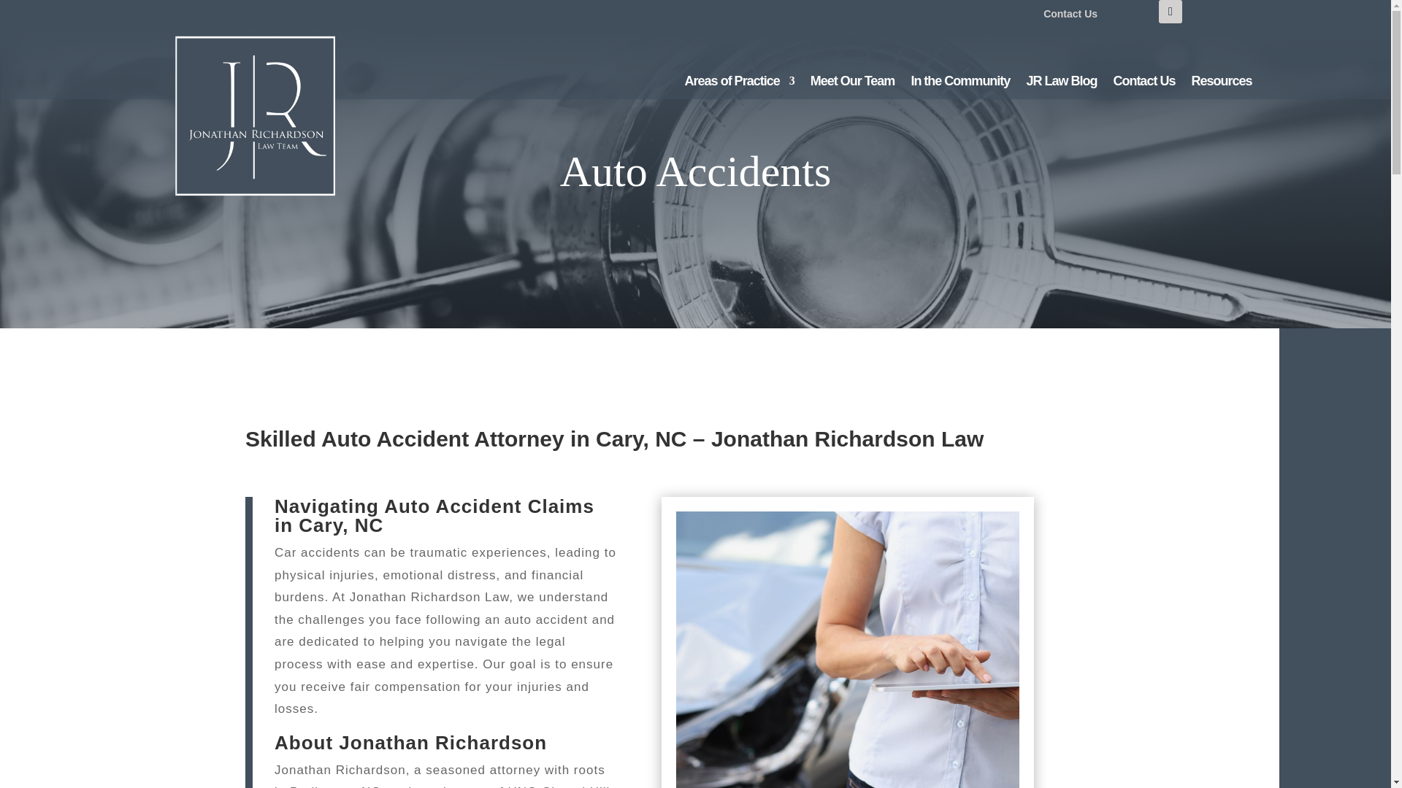 This screenshot has height=788, width=1402. Describe the element at coordinates (1061, 83) in the screenshot. I see `JR Law Blog` at that location.